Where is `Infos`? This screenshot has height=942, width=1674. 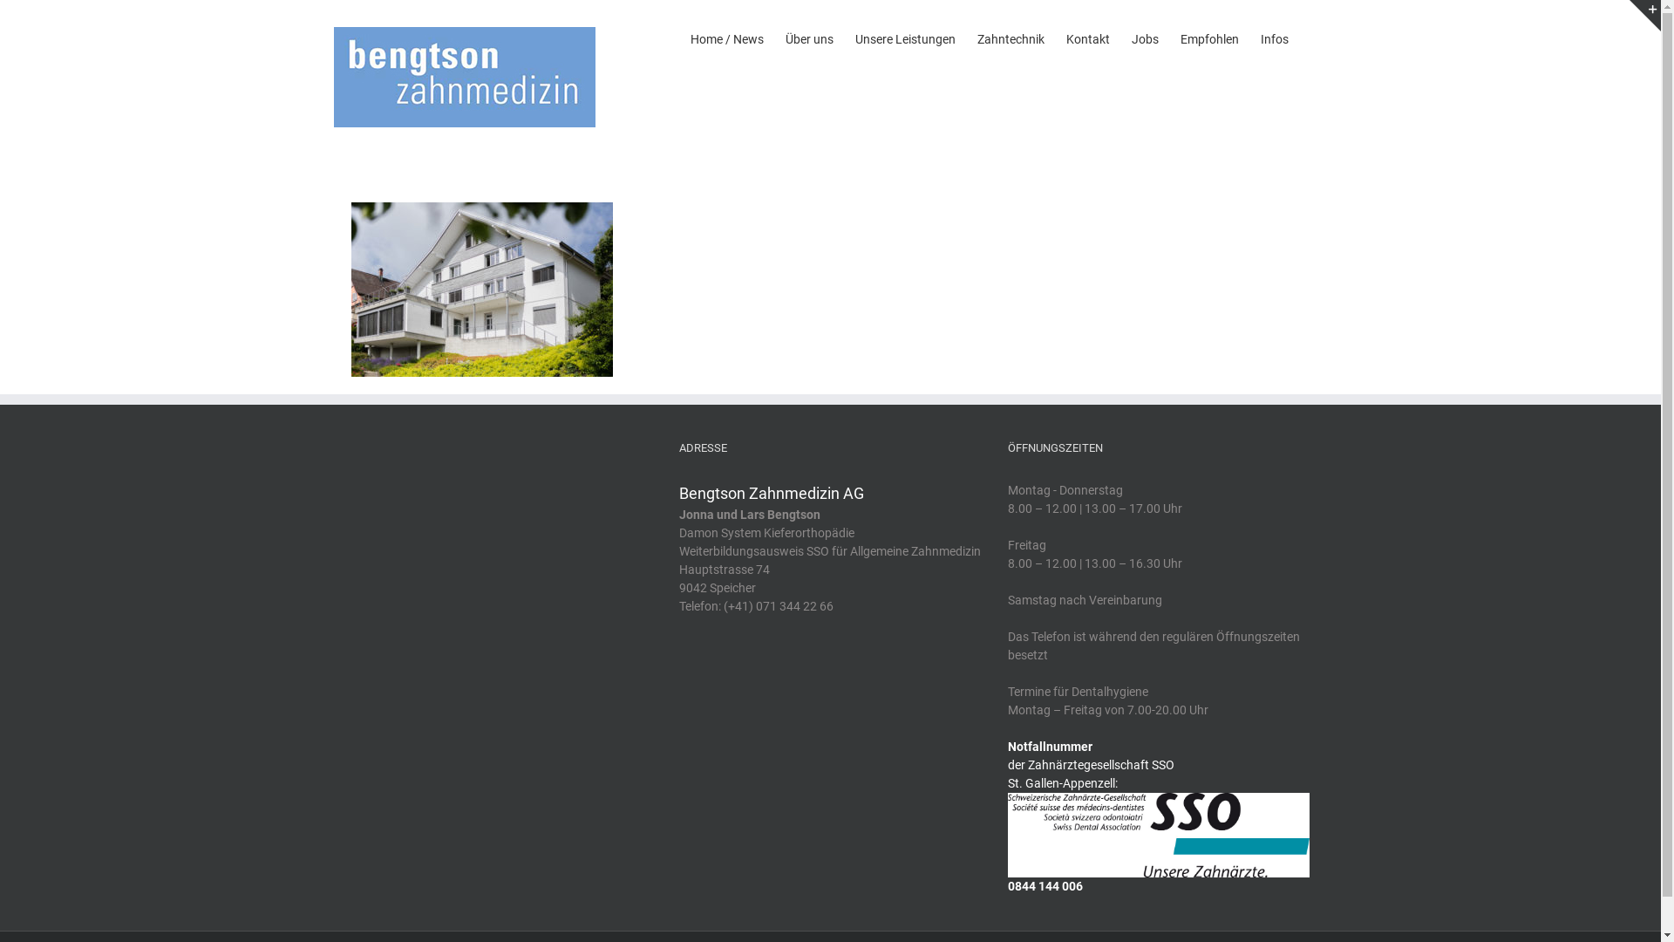
Infos is located at coordinates (1275, 38).